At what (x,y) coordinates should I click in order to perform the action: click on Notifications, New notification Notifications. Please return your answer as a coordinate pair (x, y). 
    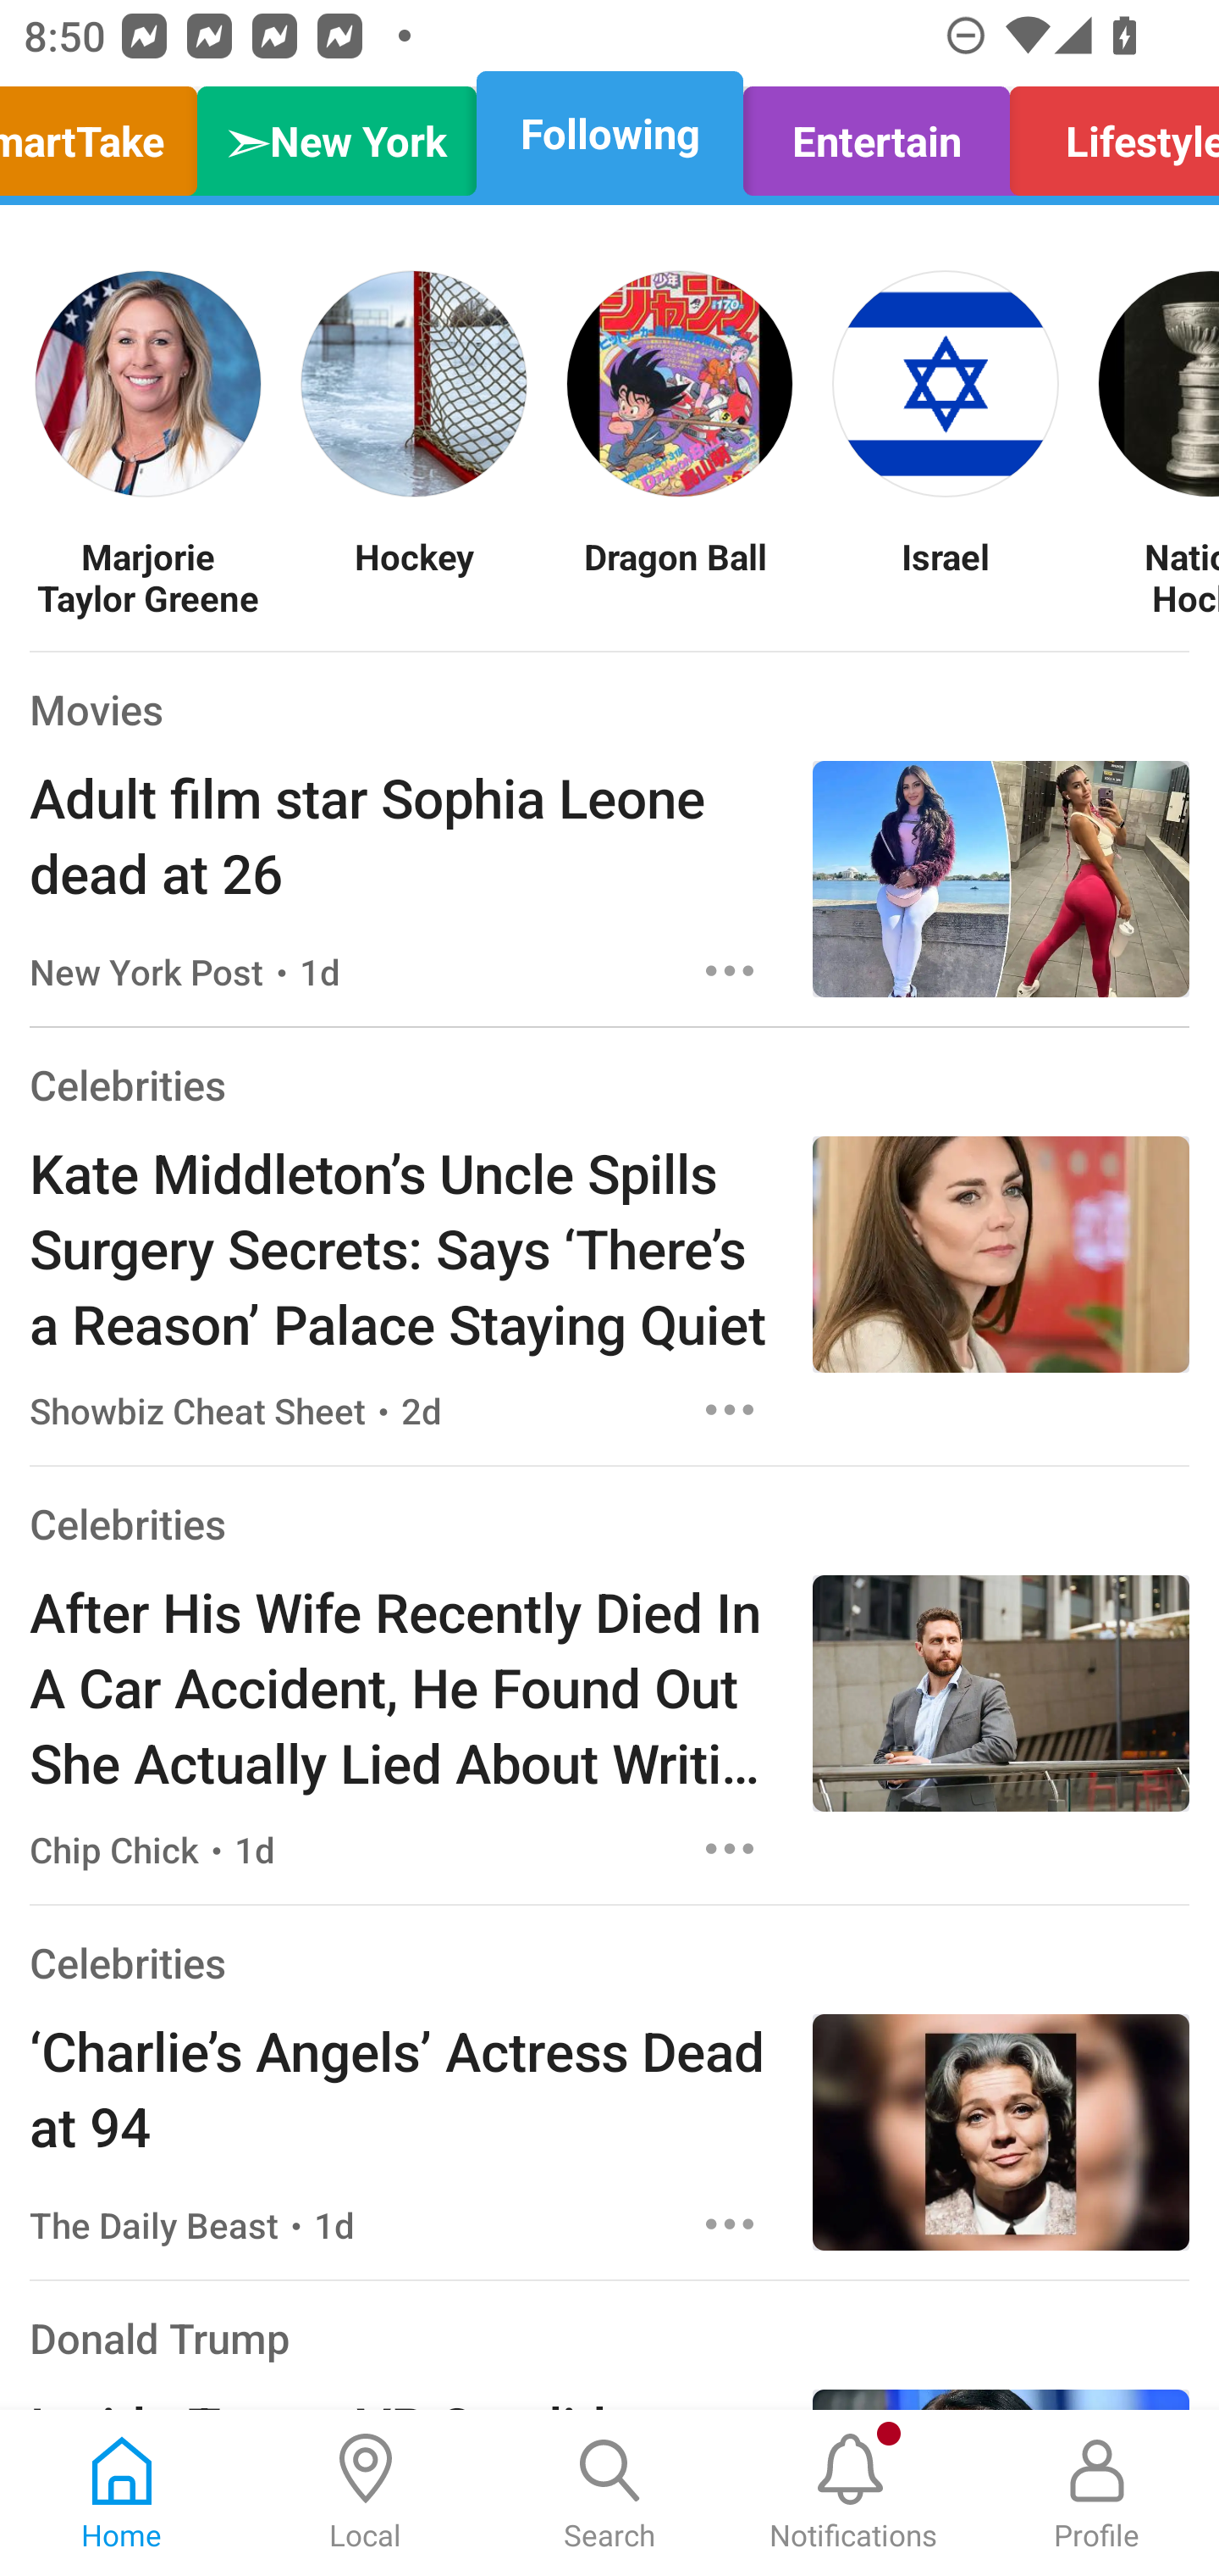
    Looking at the image, I should click on (853, 2493).